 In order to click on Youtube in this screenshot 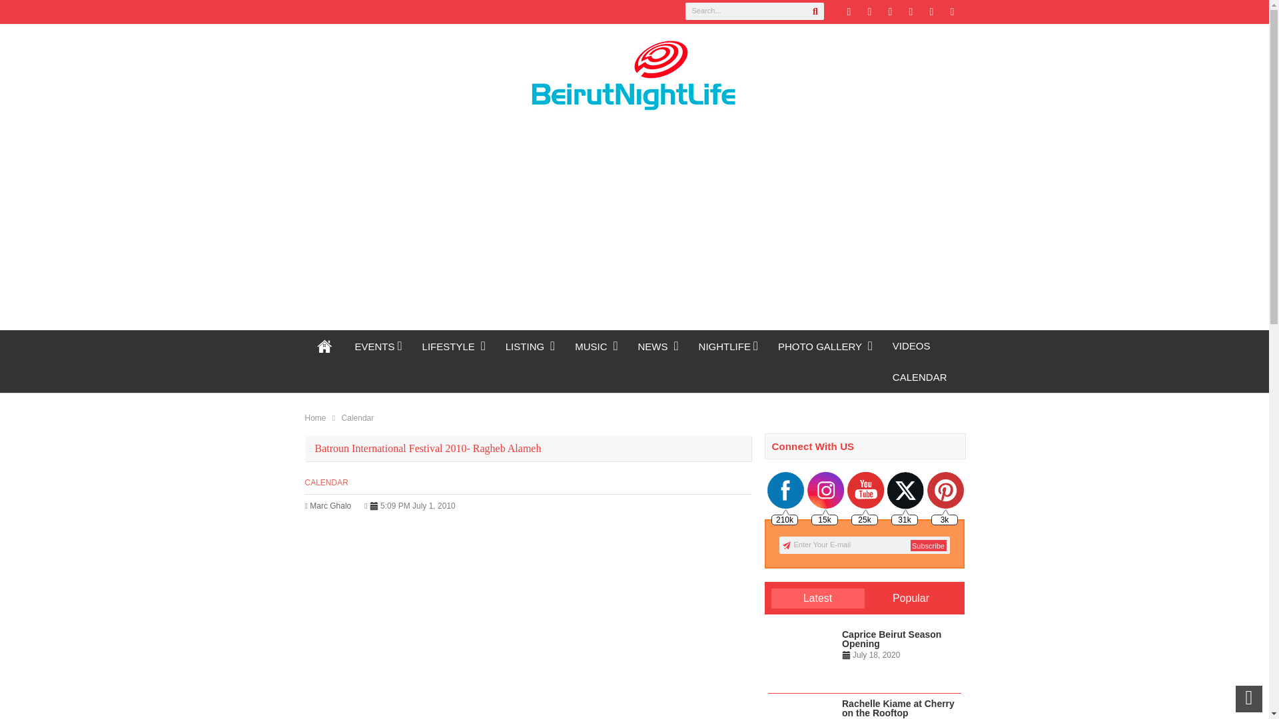, I will do `click(951, 12)`.